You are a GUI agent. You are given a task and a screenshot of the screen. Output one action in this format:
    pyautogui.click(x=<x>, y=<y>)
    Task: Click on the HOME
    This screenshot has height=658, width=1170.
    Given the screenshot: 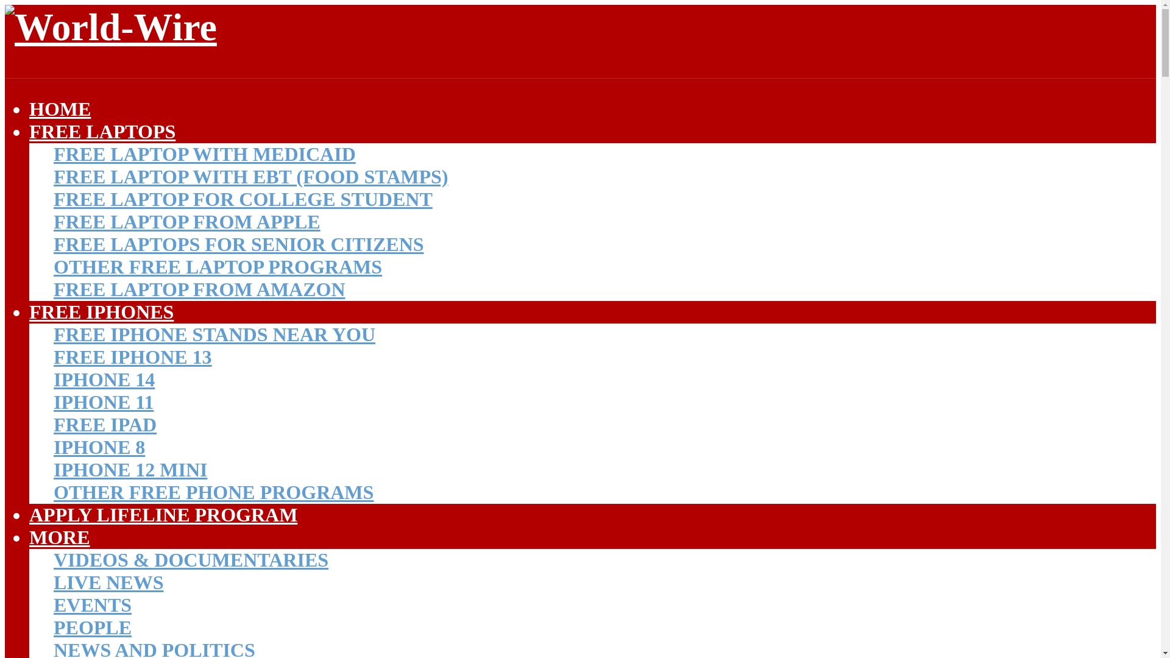 What is the action you would take?
    pyautogui.click(x=60, y=108)
    